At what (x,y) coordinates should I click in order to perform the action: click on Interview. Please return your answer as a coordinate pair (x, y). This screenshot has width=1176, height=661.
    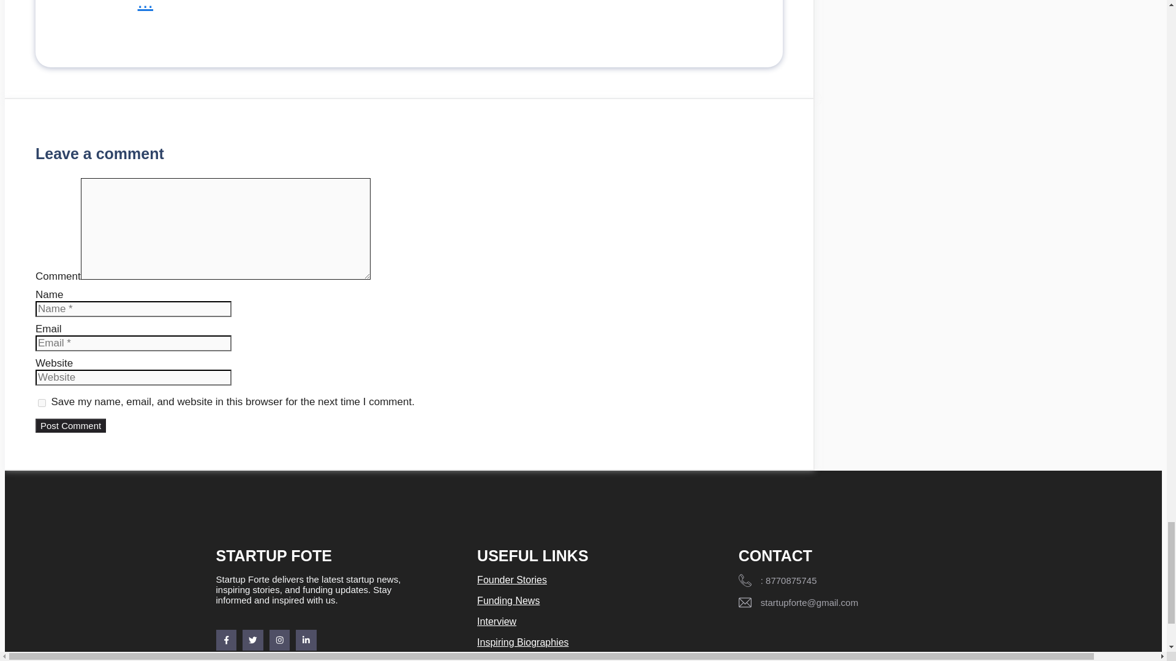
    Looking at the image, I should click on (496, 621).